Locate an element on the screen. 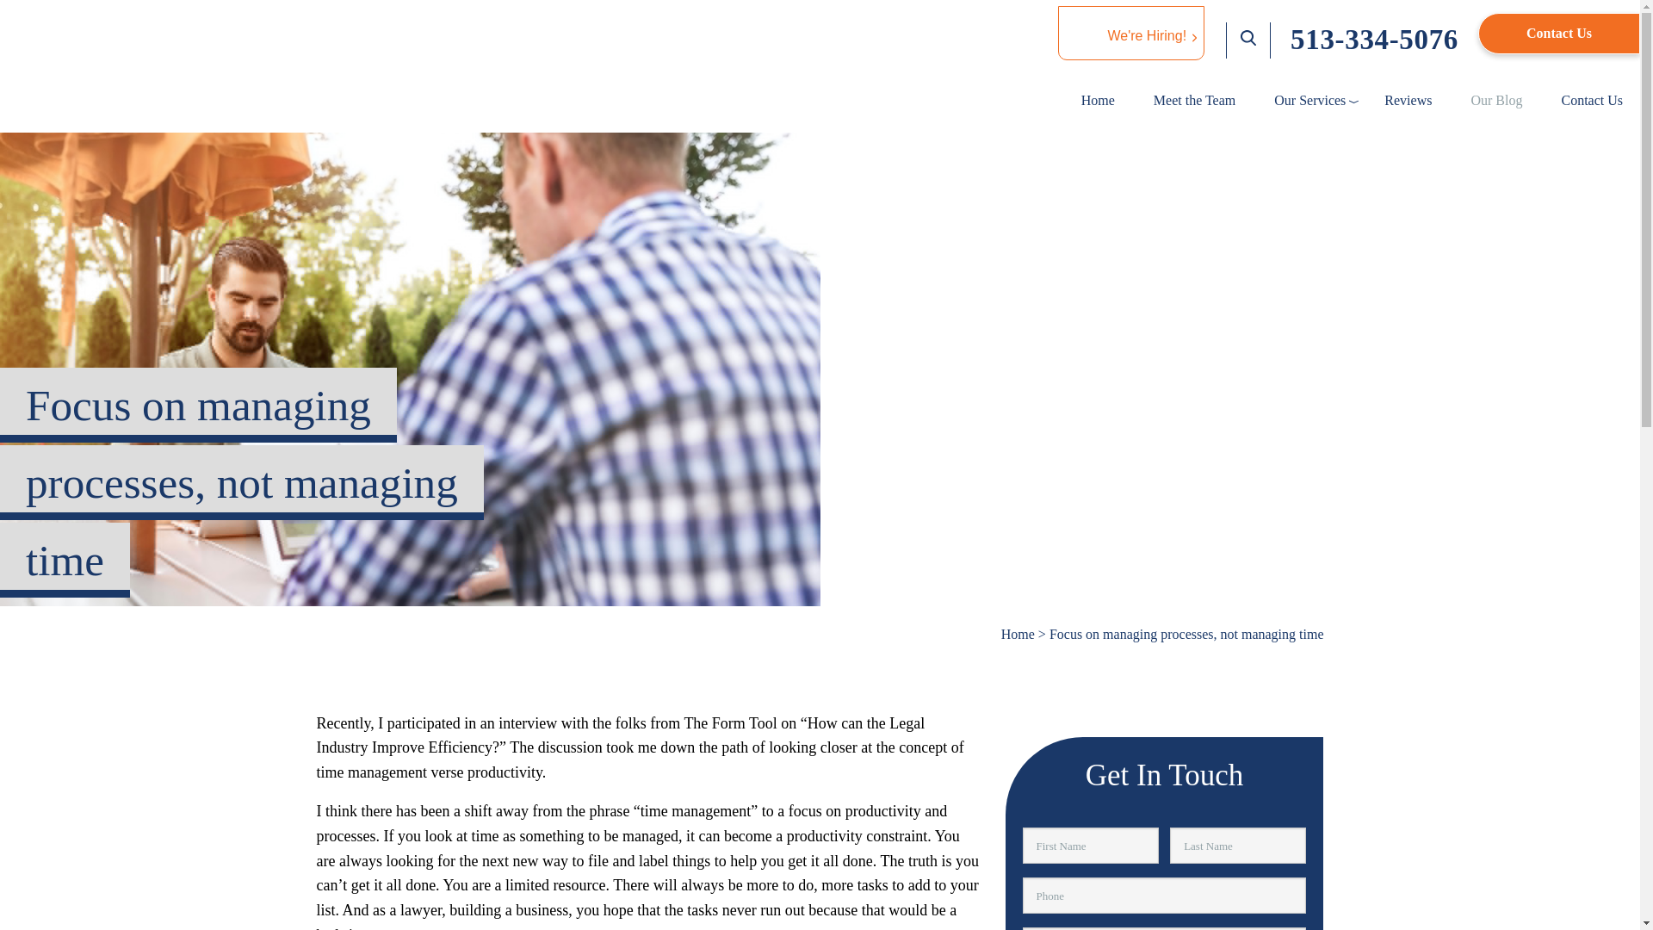 The width and height of the screenshot is (1653, 930). Meet the Team is located at coordinates (1192, 100).